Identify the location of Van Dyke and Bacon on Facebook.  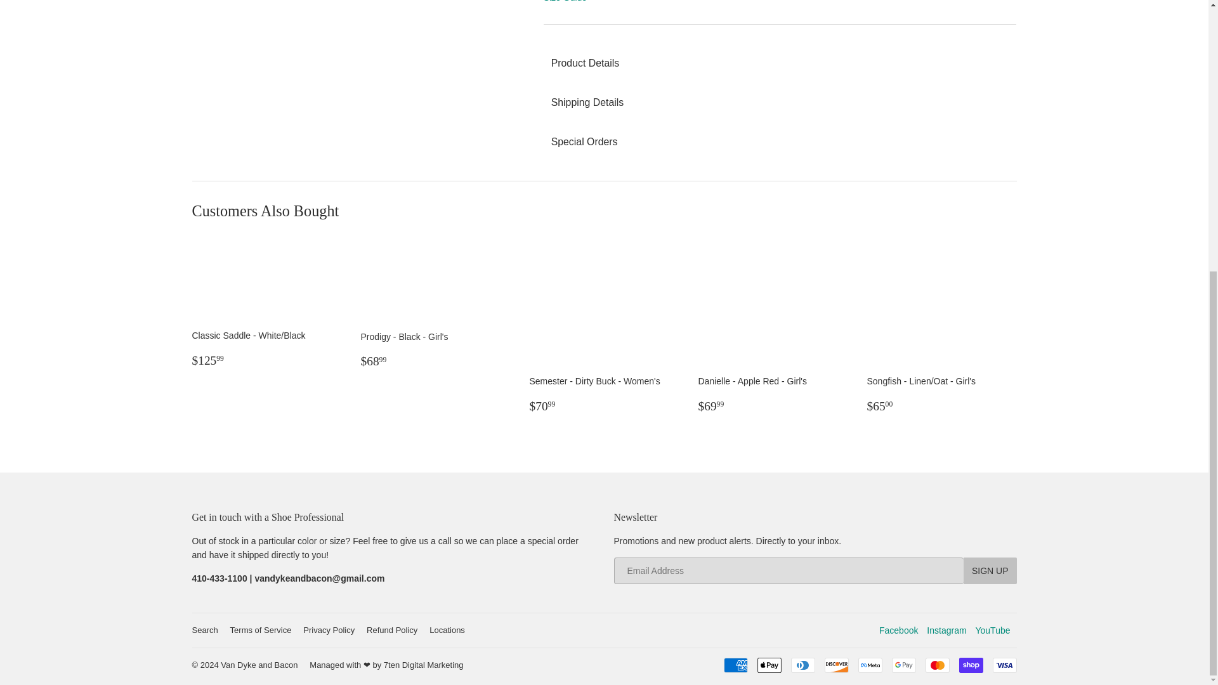
(898, 630).